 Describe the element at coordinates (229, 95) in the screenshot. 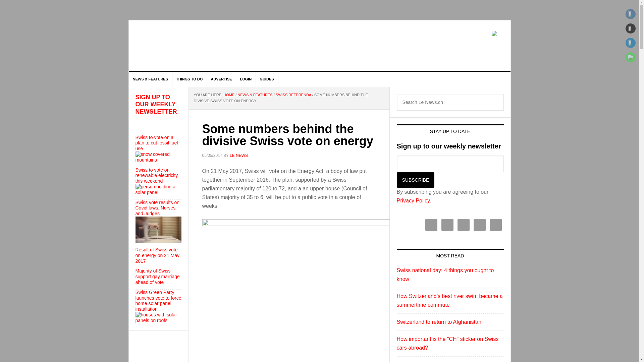

I see `HOME` at that location.